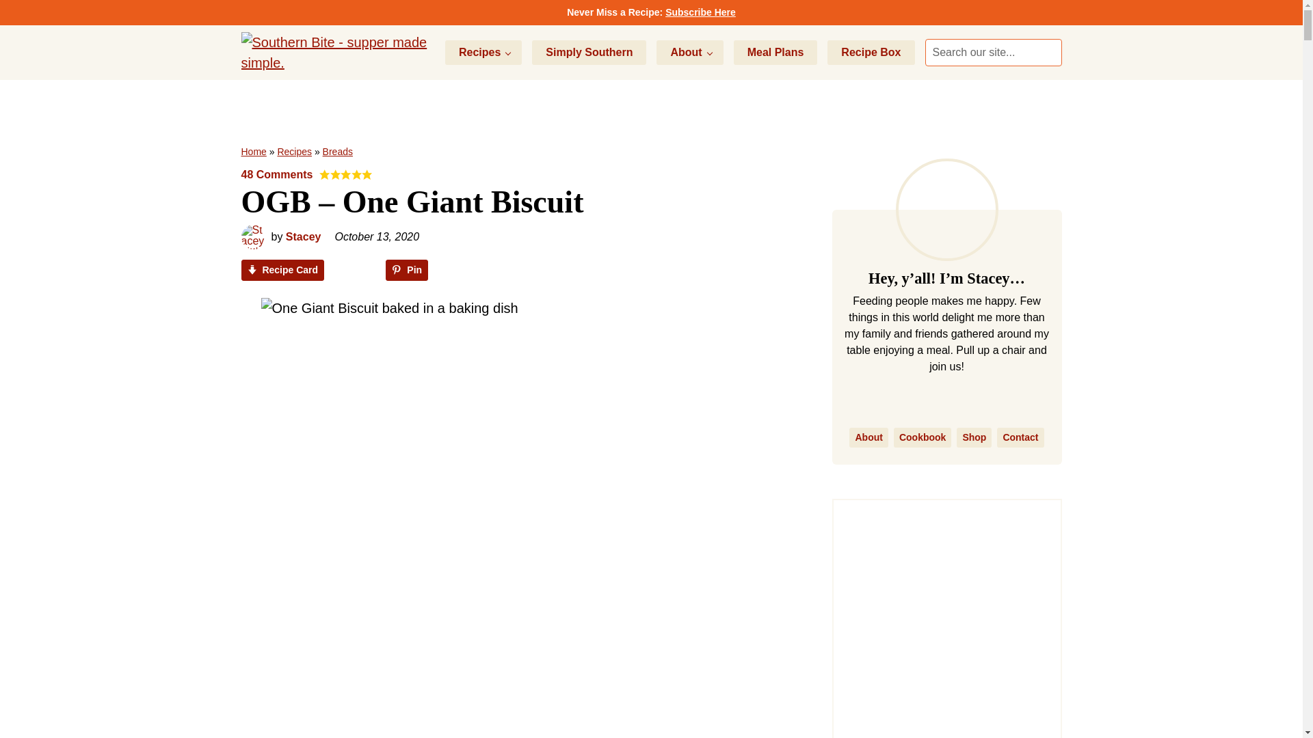  I want to click on Pin It, so click(490, 637).